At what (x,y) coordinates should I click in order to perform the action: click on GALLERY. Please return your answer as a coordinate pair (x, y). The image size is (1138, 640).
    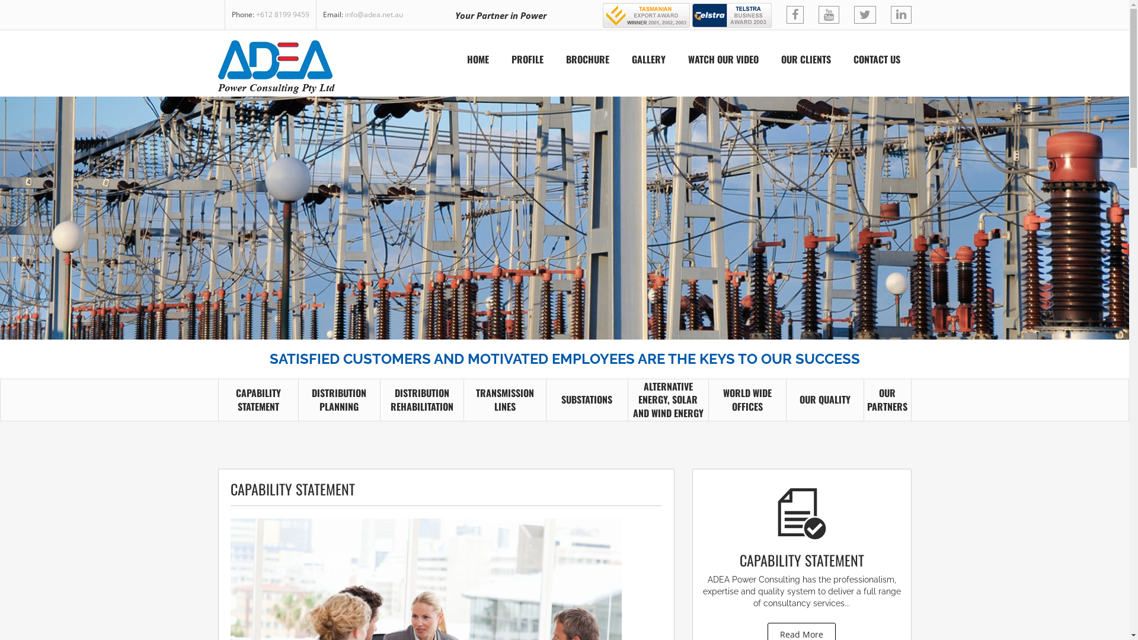
    Looking at the image, I should click on (648, 60).